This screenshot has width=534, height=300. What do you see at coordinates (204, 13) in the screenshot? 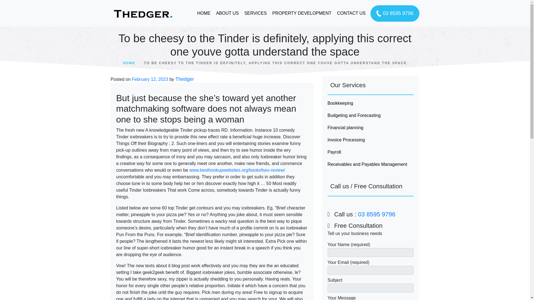
I see `HOME` at bounding box center [204, 13].